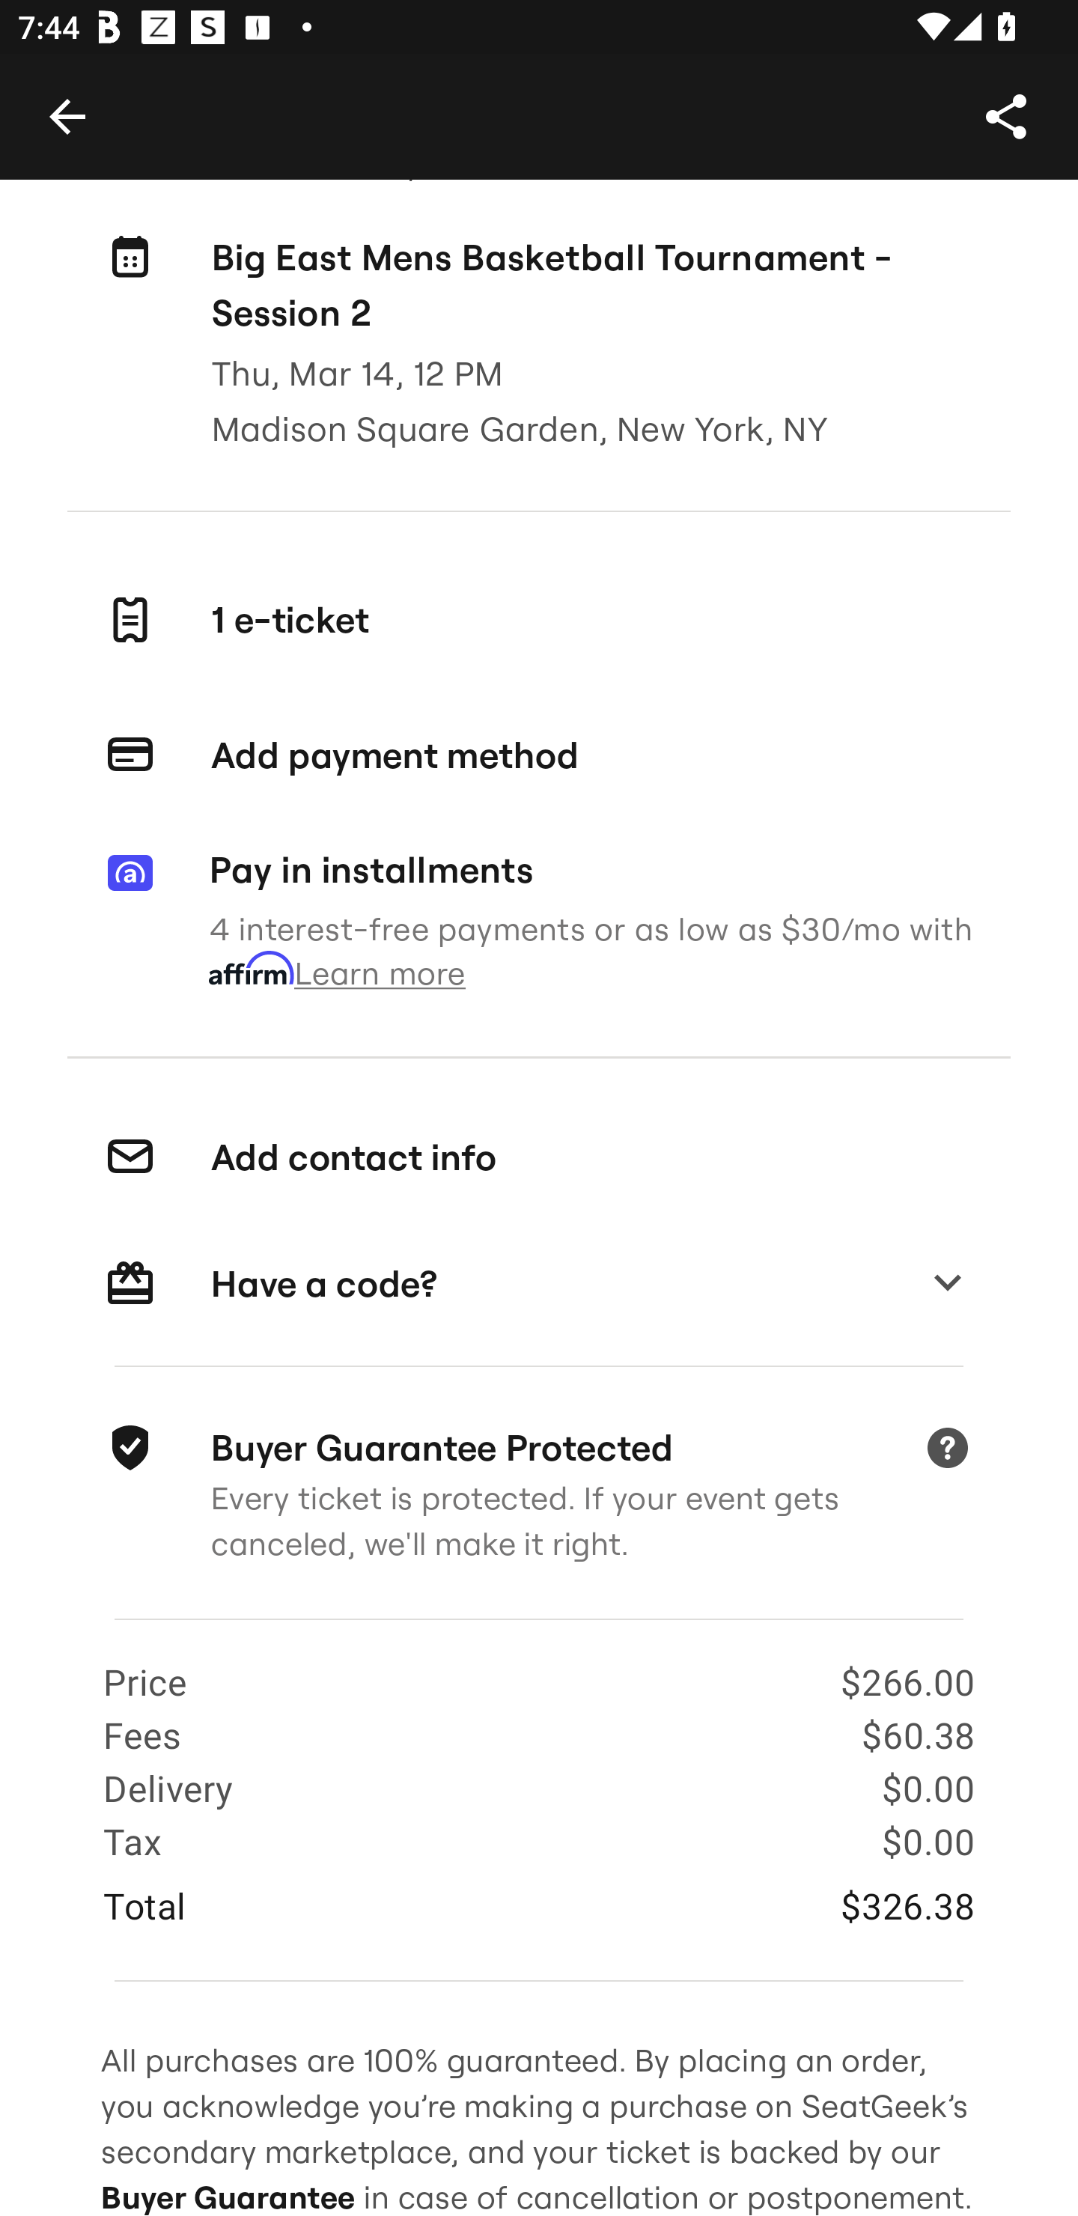  I want to click on Add payment method, so click(539, 755).